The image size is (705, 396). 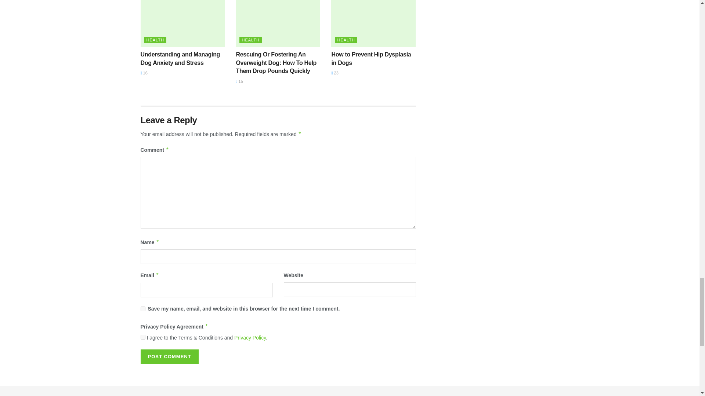 I want to click on on, so click(x=142, y=337).